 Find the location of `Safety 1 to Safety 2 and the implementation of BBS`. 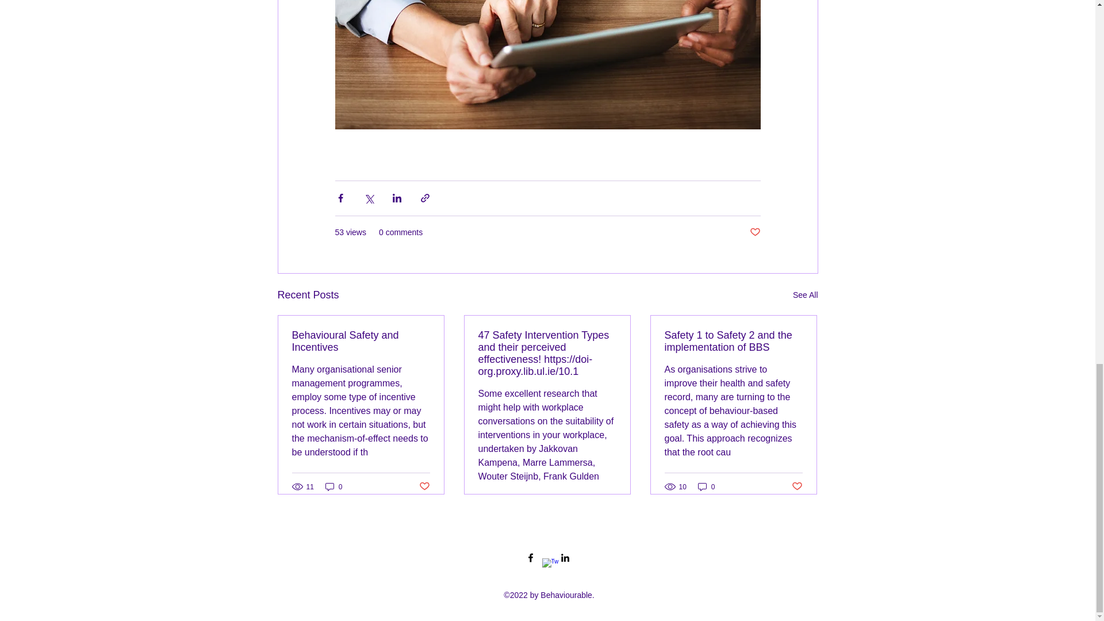

Safety 1 to Safety 2 and the implementation of BBS is located at coordinates (733, 342).